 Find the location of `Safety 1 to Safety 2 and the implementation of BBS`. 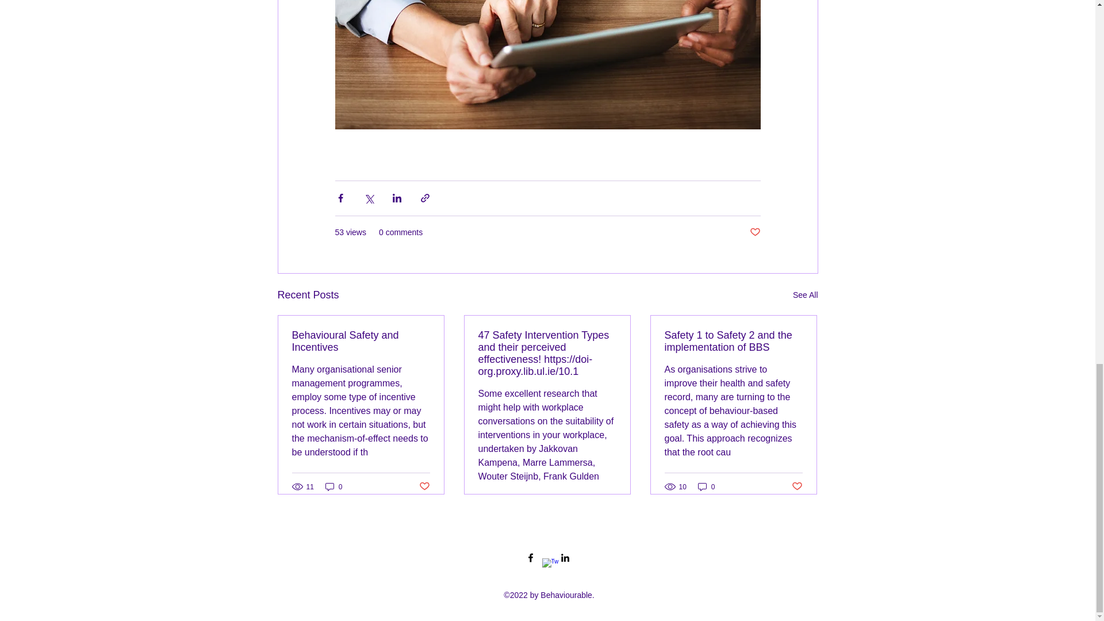

Safety 1 to Safety 2 and the implementation of BBS is located at coordinates (733, 342).